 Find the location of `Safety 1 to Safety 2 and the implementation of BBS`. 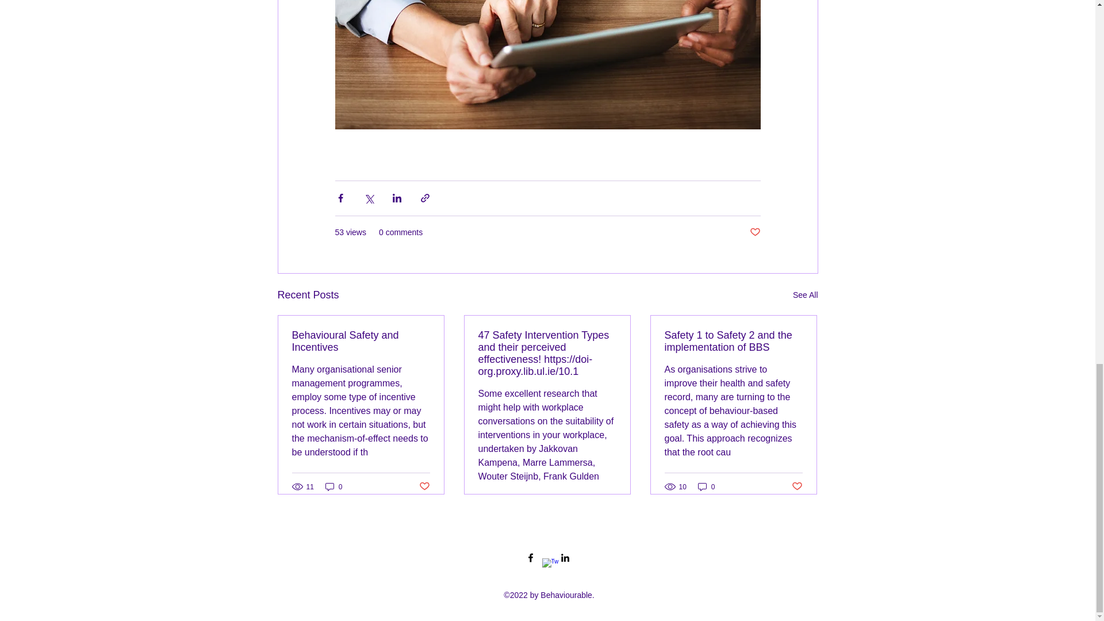

Safety 1 to Safety 2 and the implementation of BBS is located at coordinates (733, 342).